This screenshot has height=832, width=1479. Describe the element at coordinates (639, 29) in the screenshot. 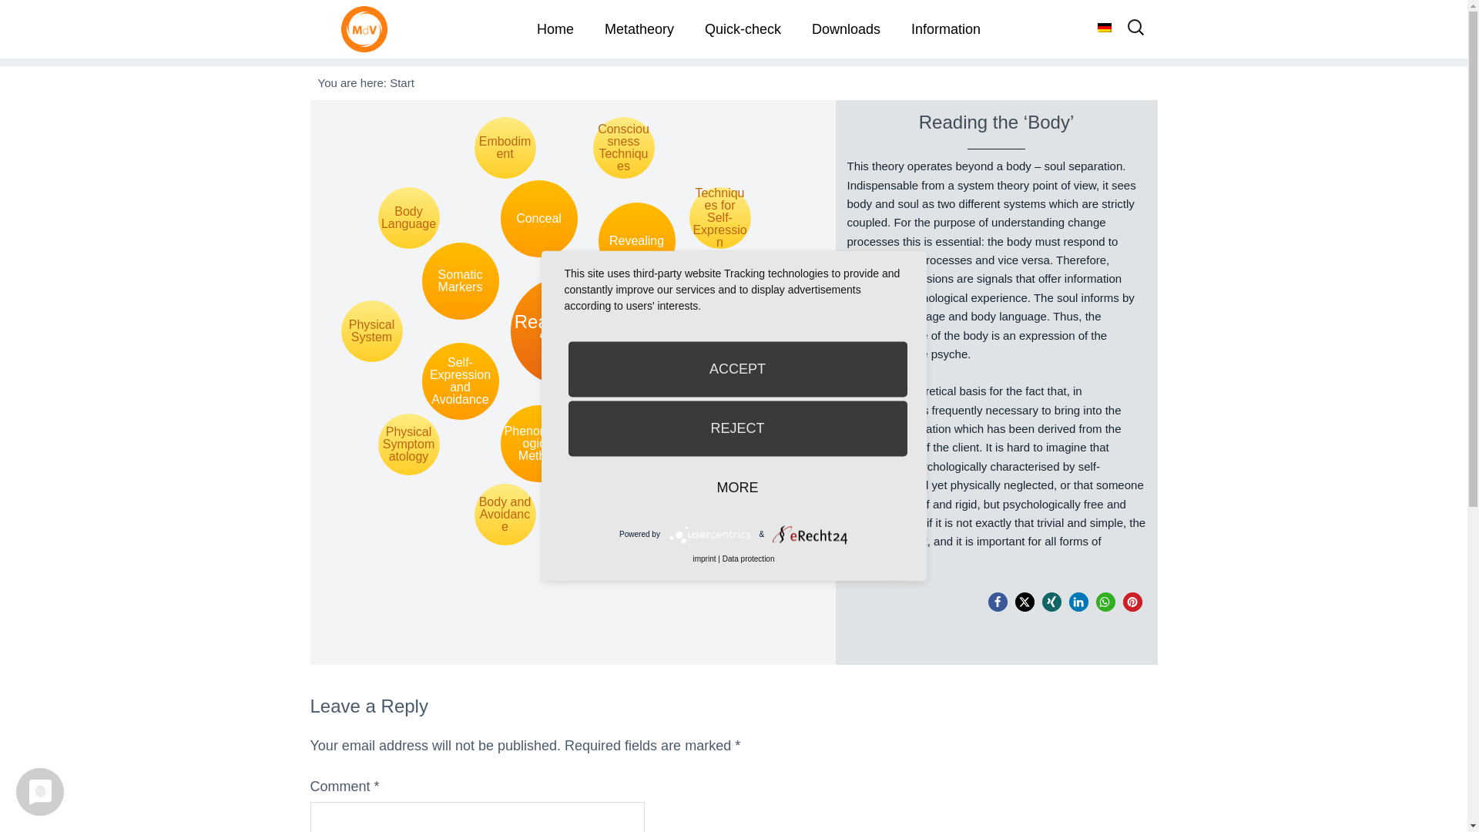

I see `Metatheory` at that location.